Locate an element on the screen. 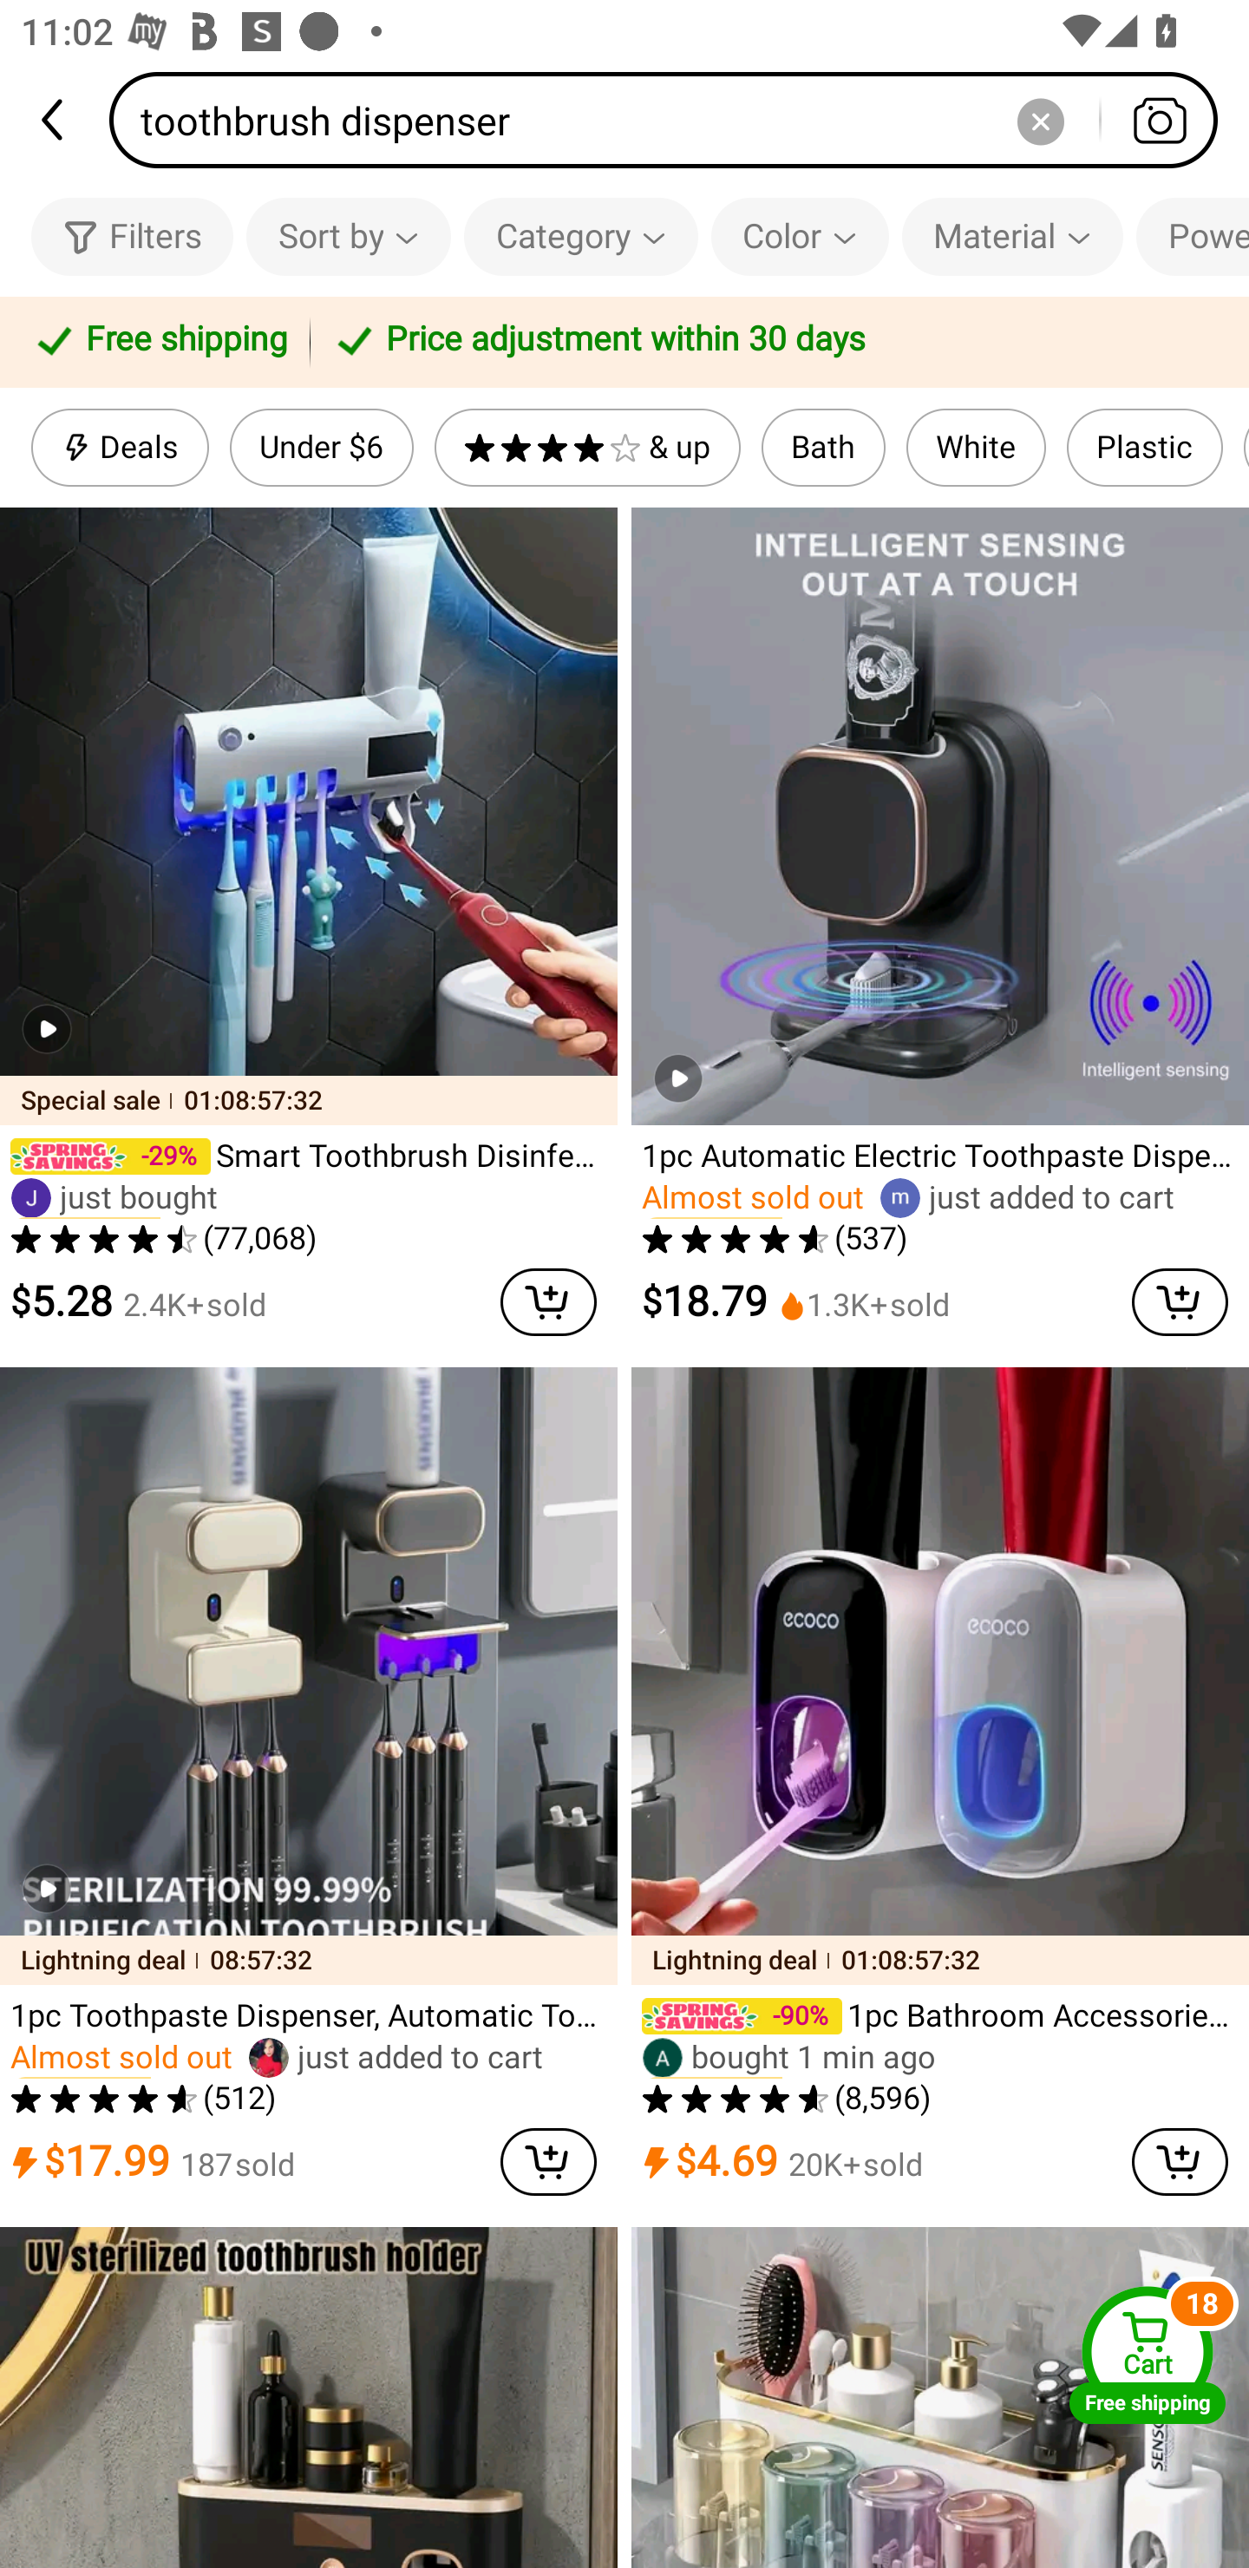 This screenshot has width=1249, height=2568. Search by photo is located at coordinates (1159, 120).